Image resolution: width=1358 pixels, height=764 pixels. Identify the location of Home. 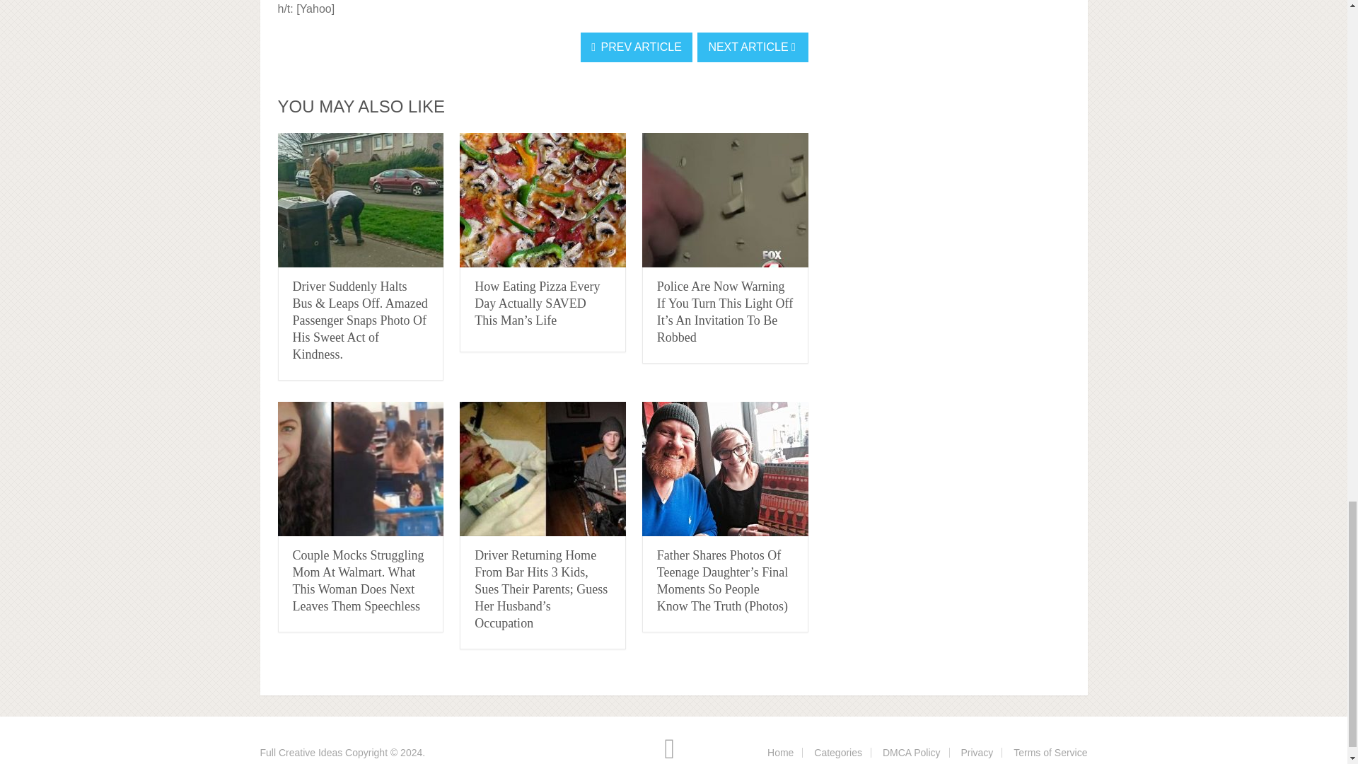
(779, 753).